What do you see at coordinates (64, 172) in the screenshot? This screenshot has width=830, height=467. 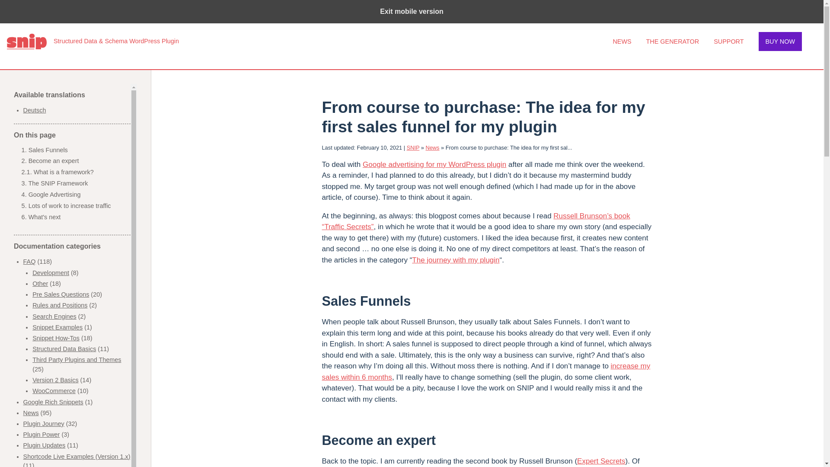 I see `What is a framework?` at bounding box center [64, 172].